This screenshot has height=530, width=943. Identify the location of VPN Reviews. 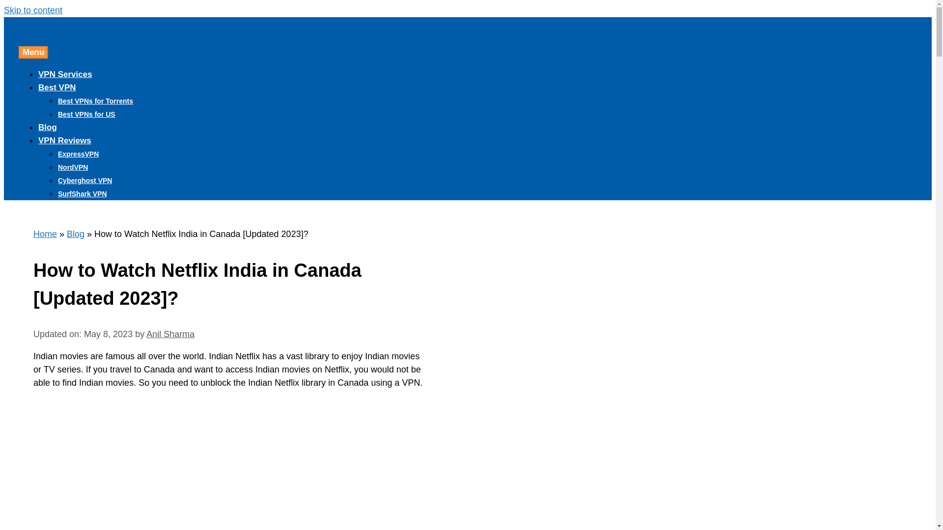
(65, 140).